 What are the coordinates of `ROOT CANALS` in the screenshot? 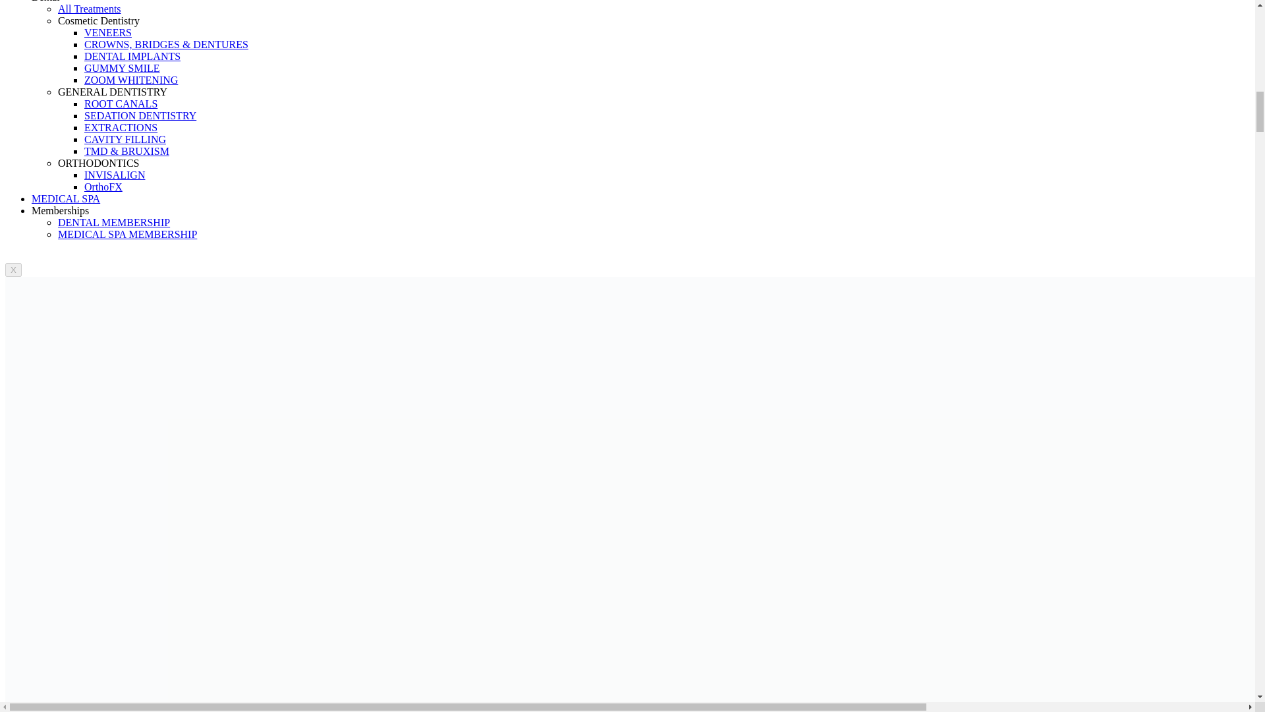 It's located at (121, 104).